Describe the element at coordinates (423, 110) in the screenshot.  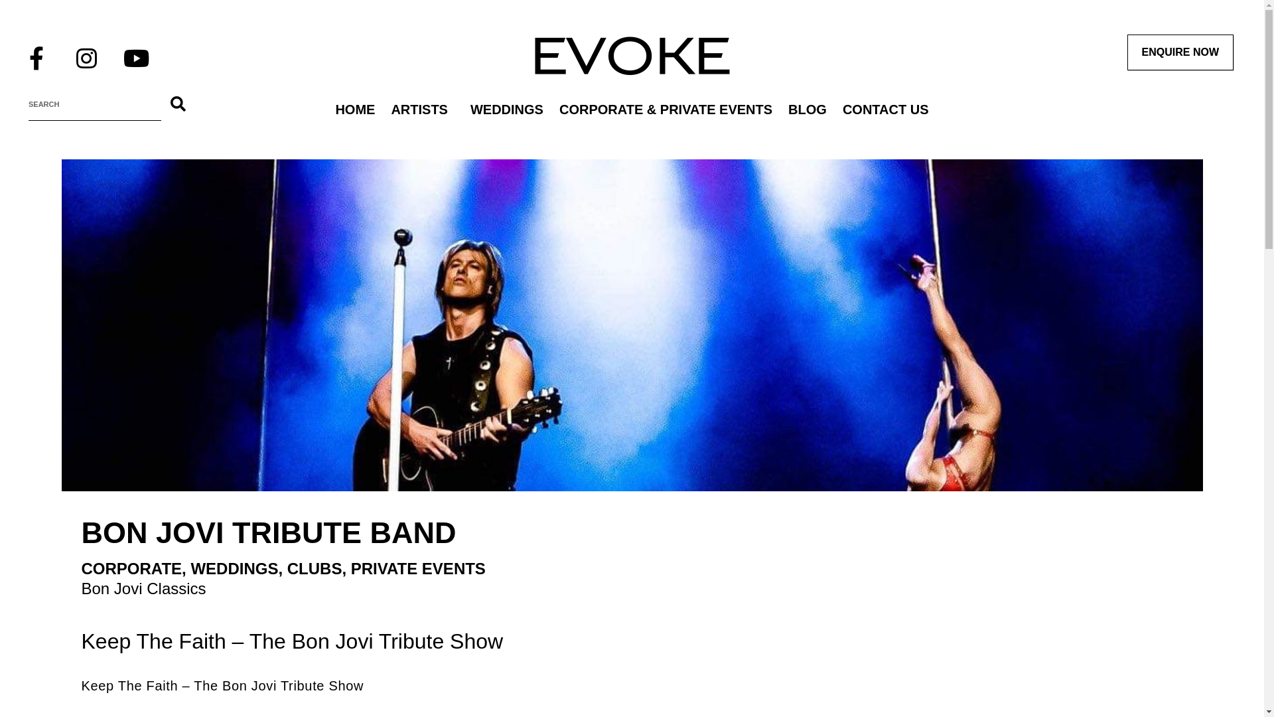
I see `ARTISTS` at that location.